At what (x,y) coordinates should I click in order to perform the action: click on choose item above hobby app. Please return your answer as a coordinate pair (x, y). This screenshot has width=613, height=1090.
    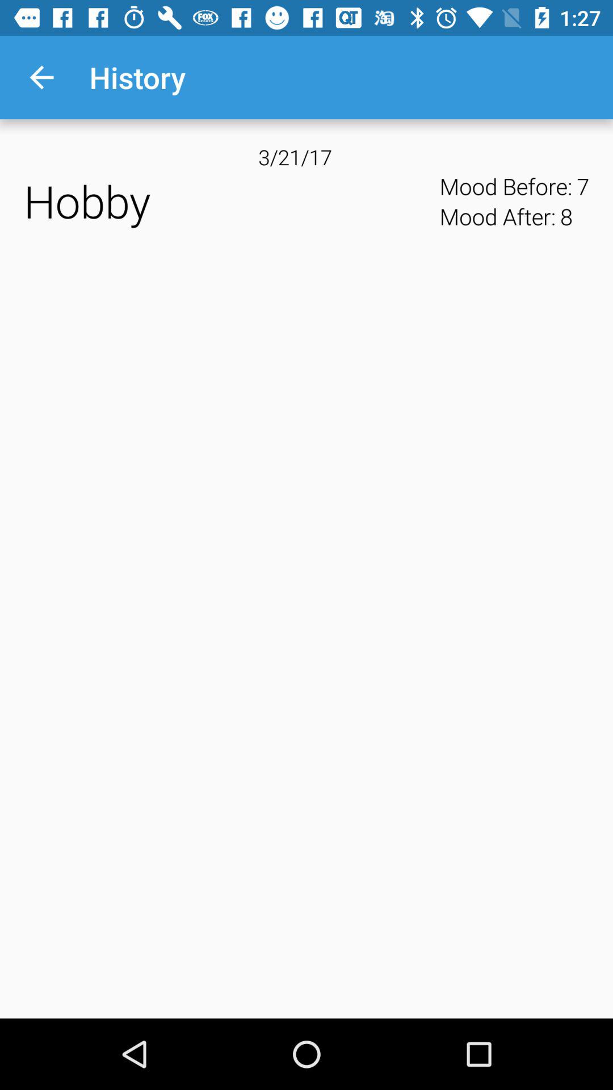
    Looking at the image, I should click on (41, 77).